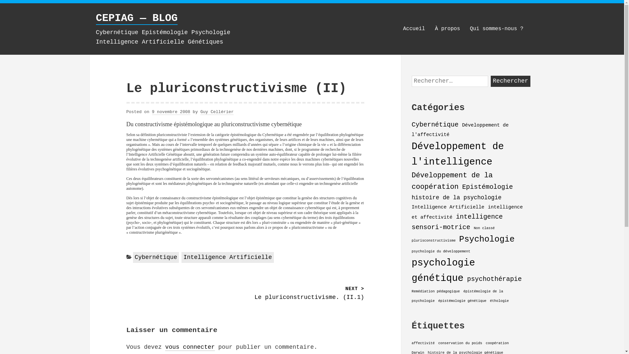 The height and width of the screenshot is (354, 629). What do you see at coordinates (487, 239) in the screenshot?
I see `Psychologie` at bounding box center [487, 239].